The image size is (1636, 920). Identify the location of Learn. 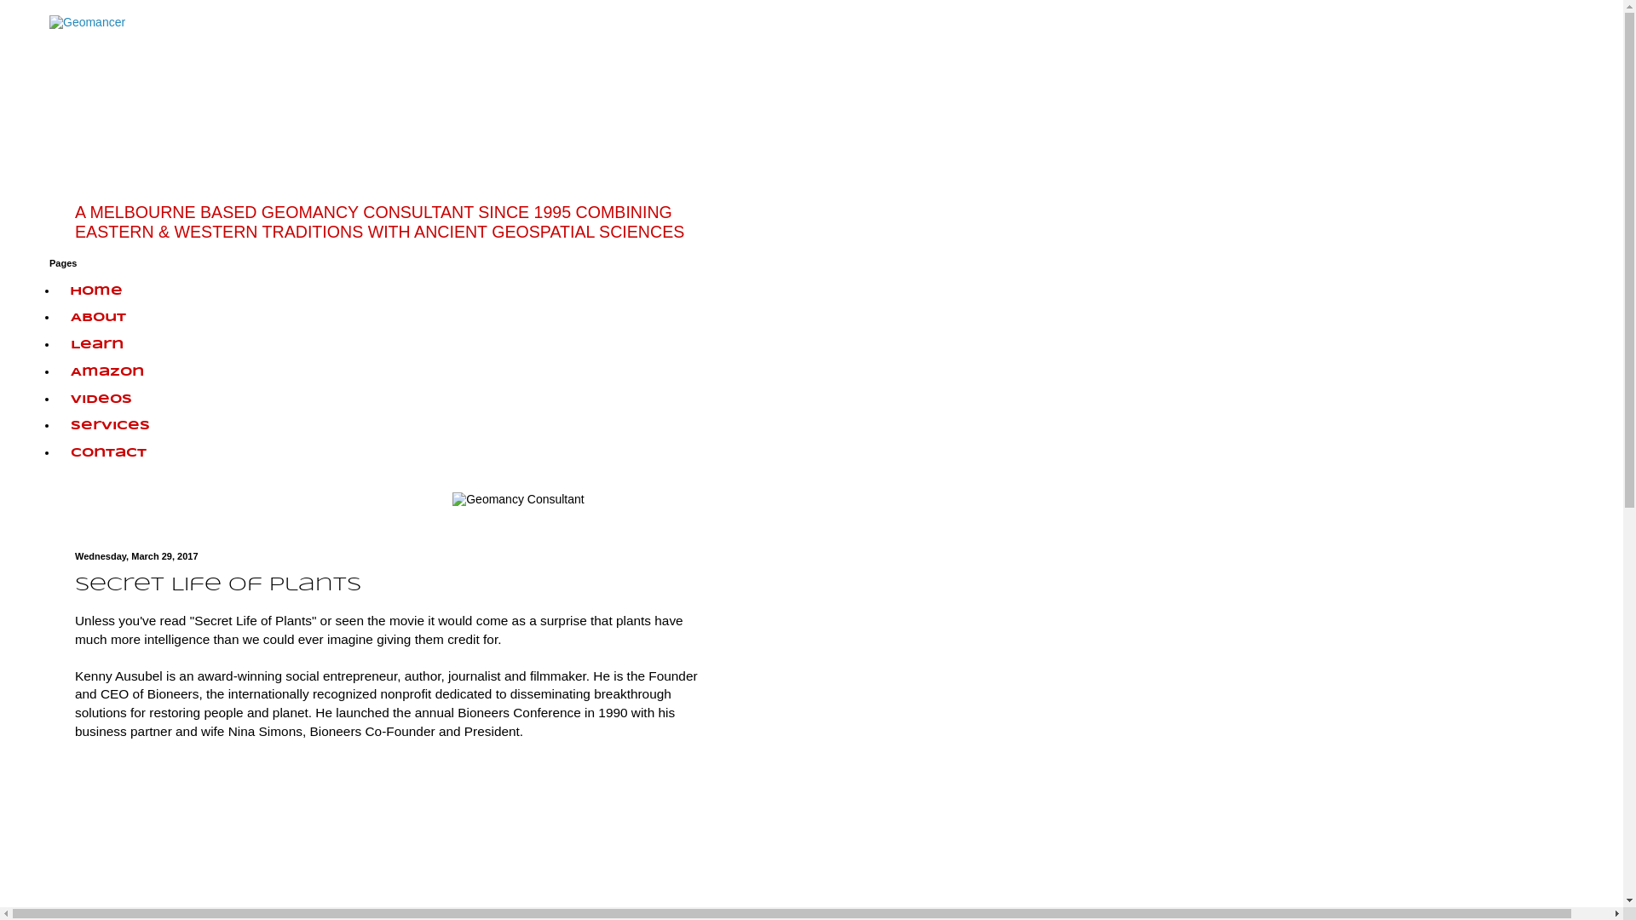
(97, 346).